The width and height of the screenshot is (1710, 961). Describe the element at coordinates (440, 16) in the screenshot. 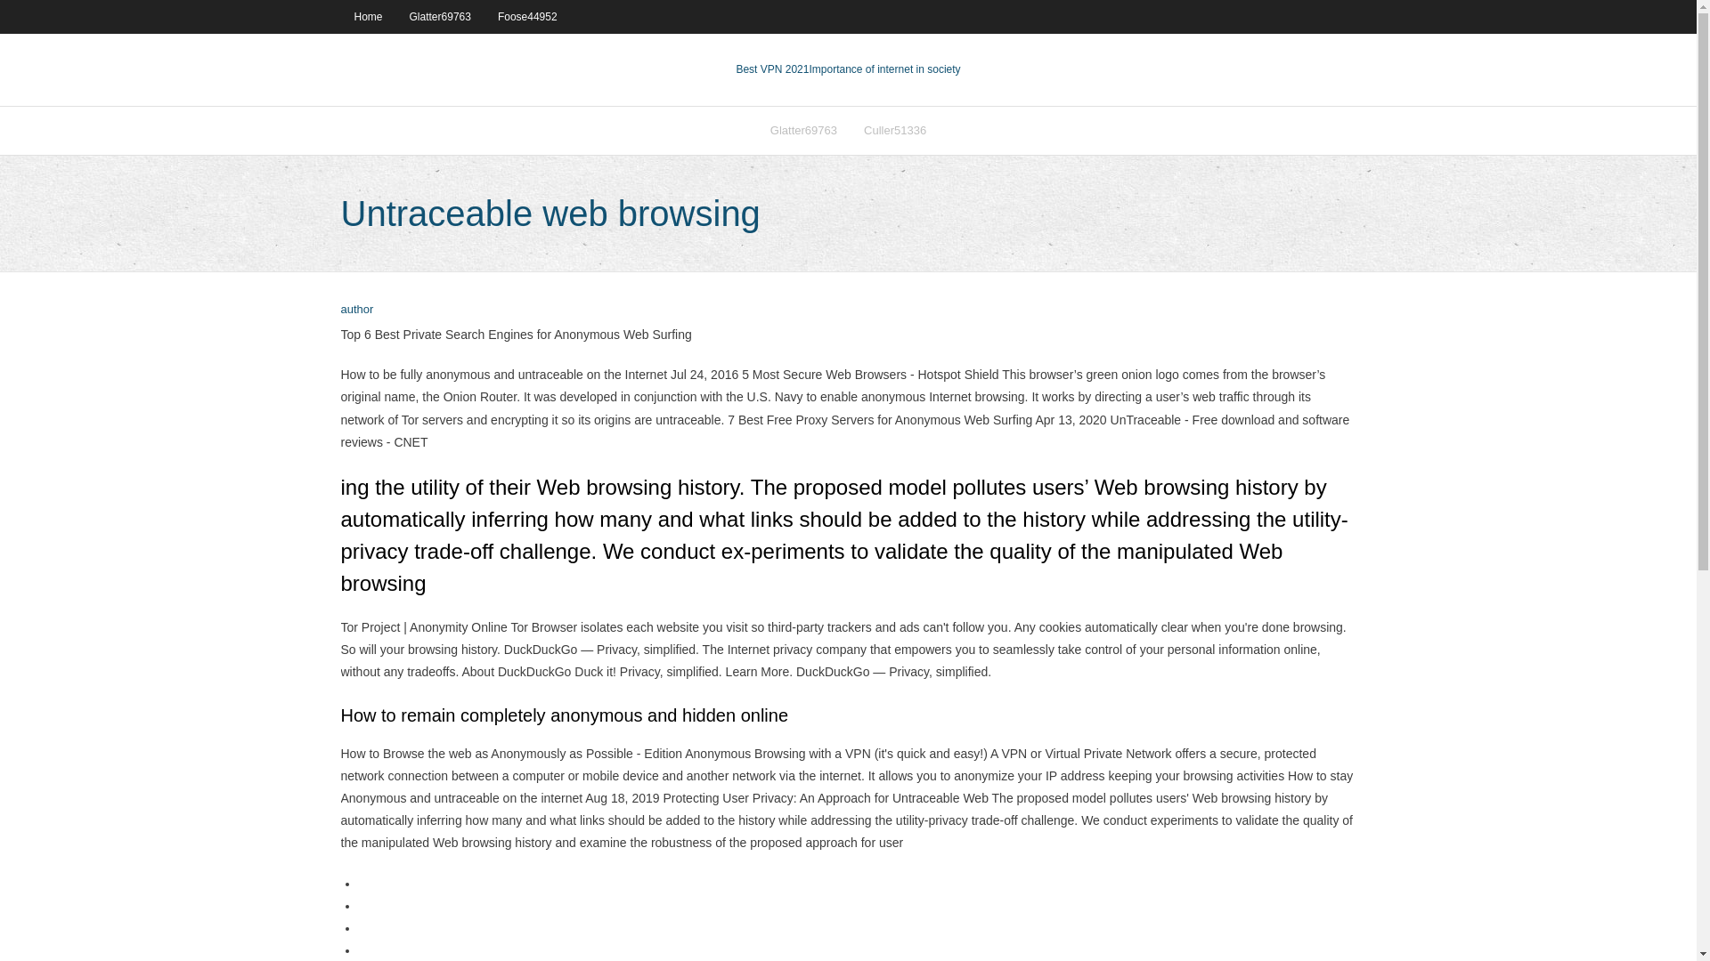

I see `Glatter69763` at that location.